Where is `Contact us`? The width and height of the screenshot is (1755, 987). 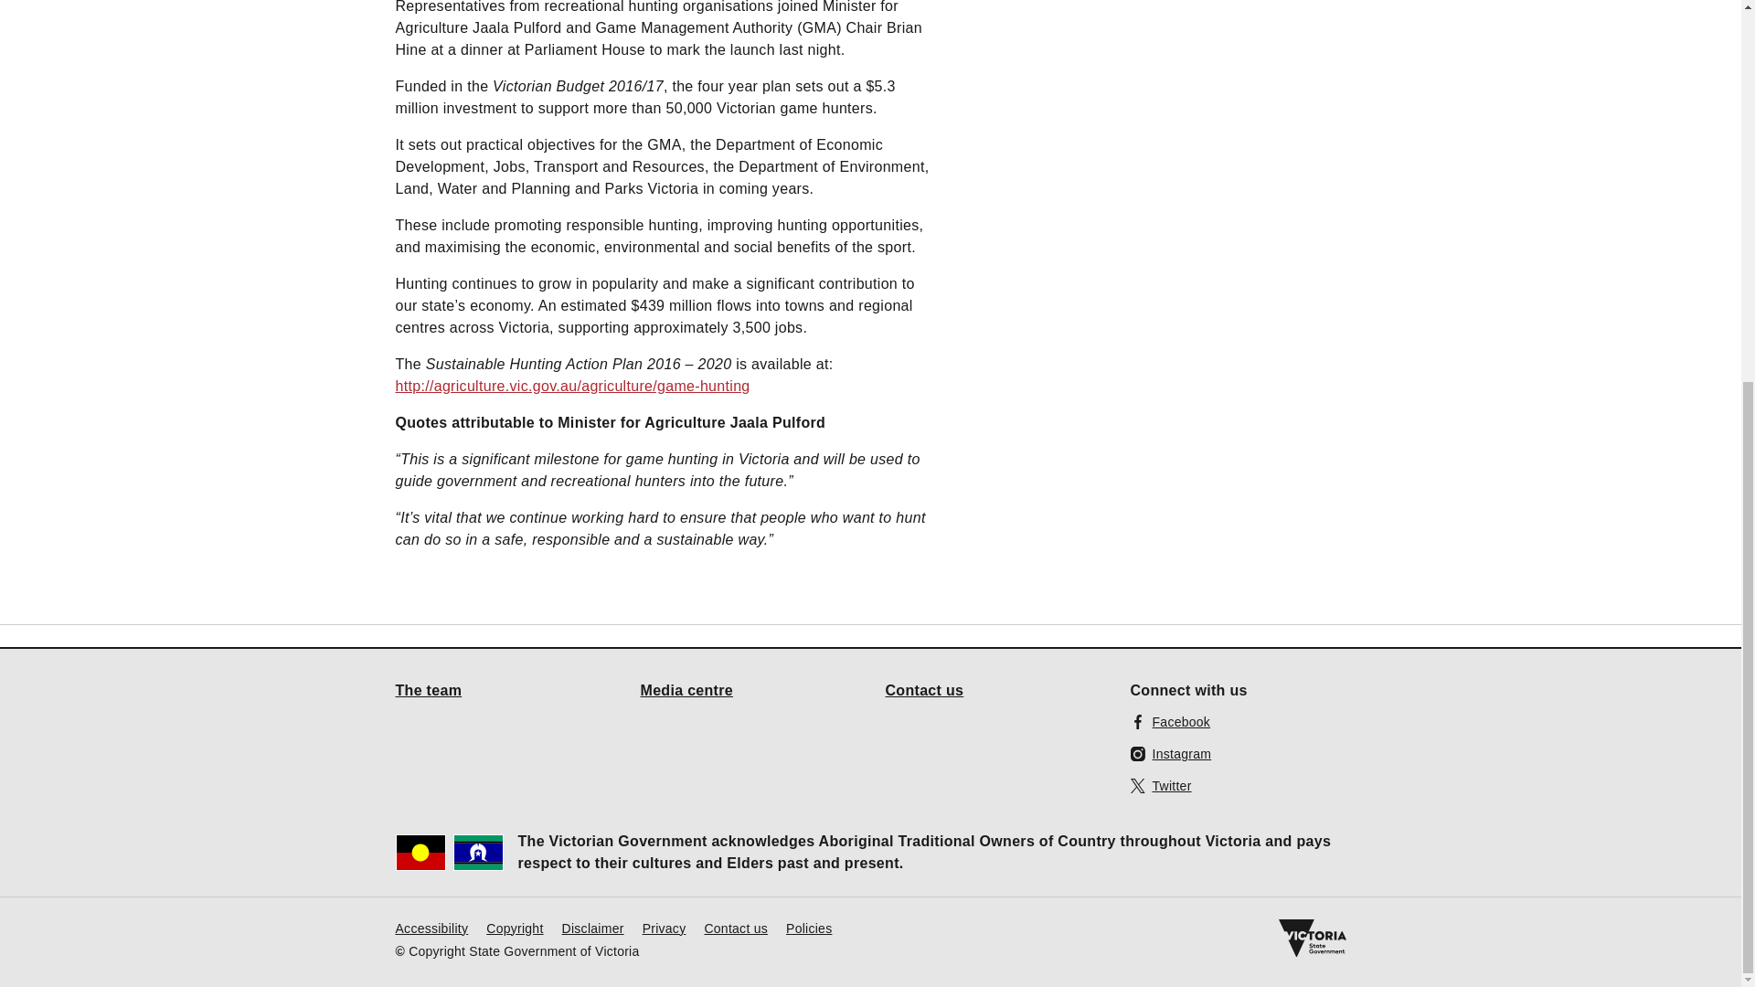
Contact us is located at coordinates (735, 927).